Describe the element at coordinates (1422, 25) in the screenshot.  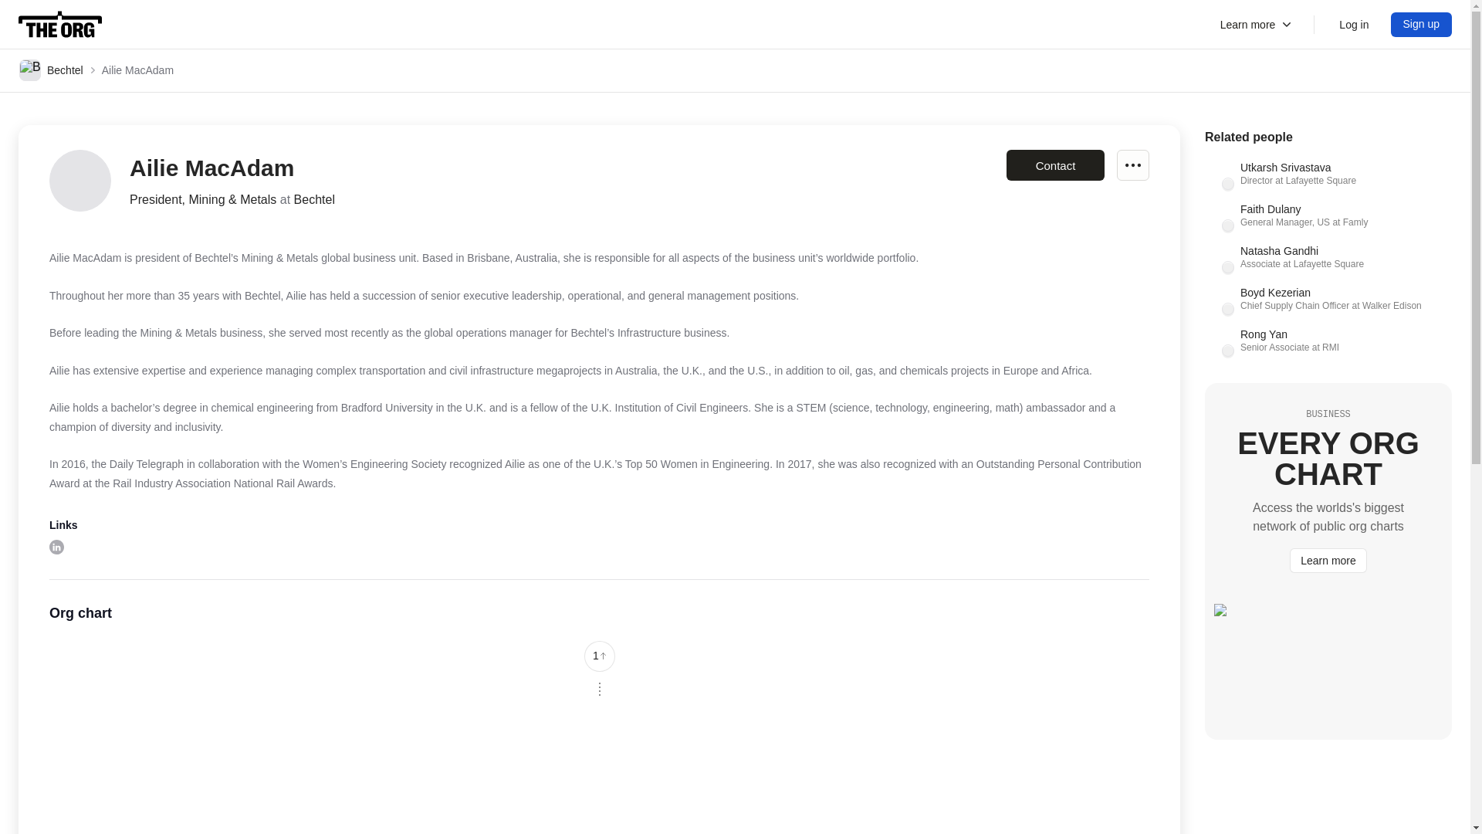
I see `View on linkedIn` at that location.